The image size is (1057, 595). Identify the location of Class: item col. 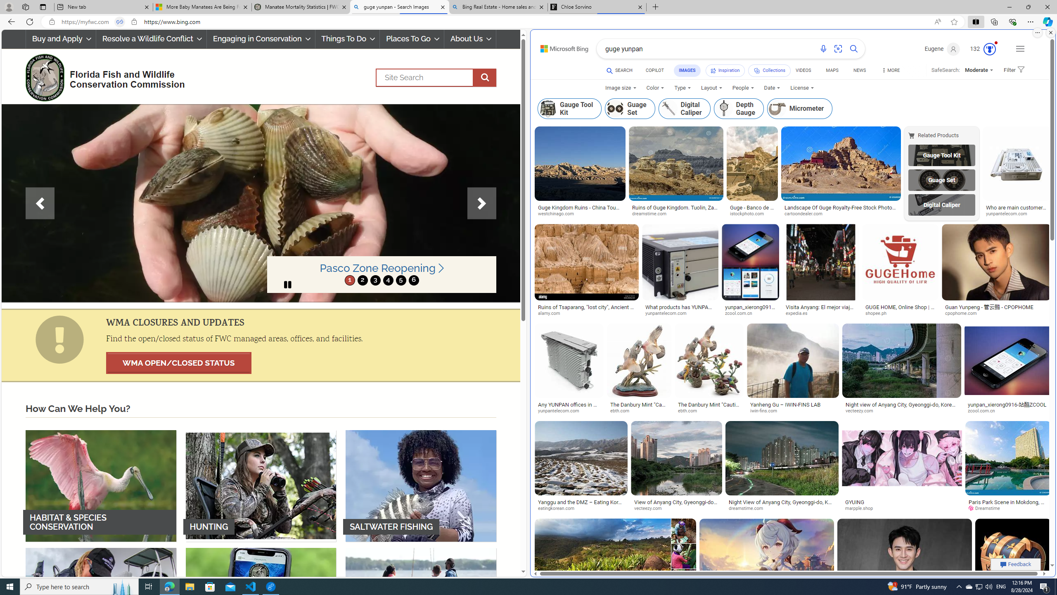
(799, 108).